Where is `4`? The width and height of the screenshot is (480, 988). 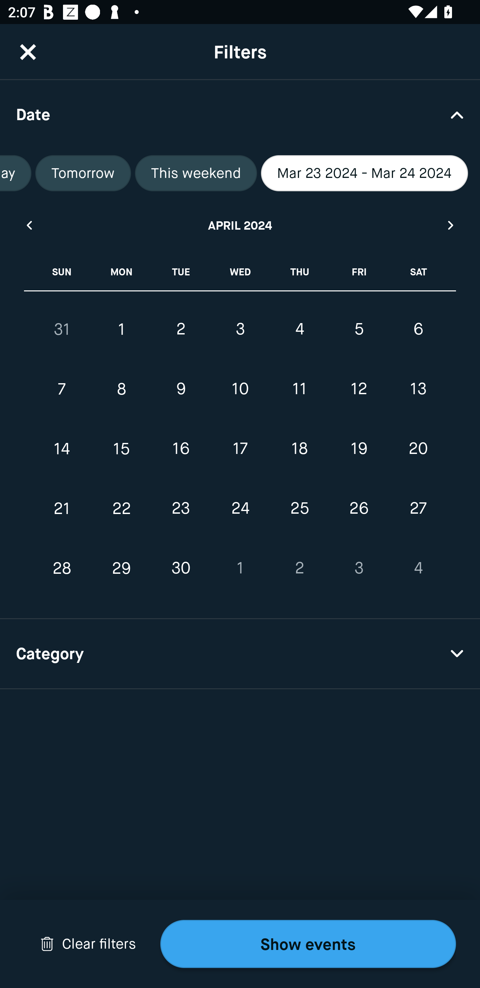 4 is located at coordinates (299, 329).